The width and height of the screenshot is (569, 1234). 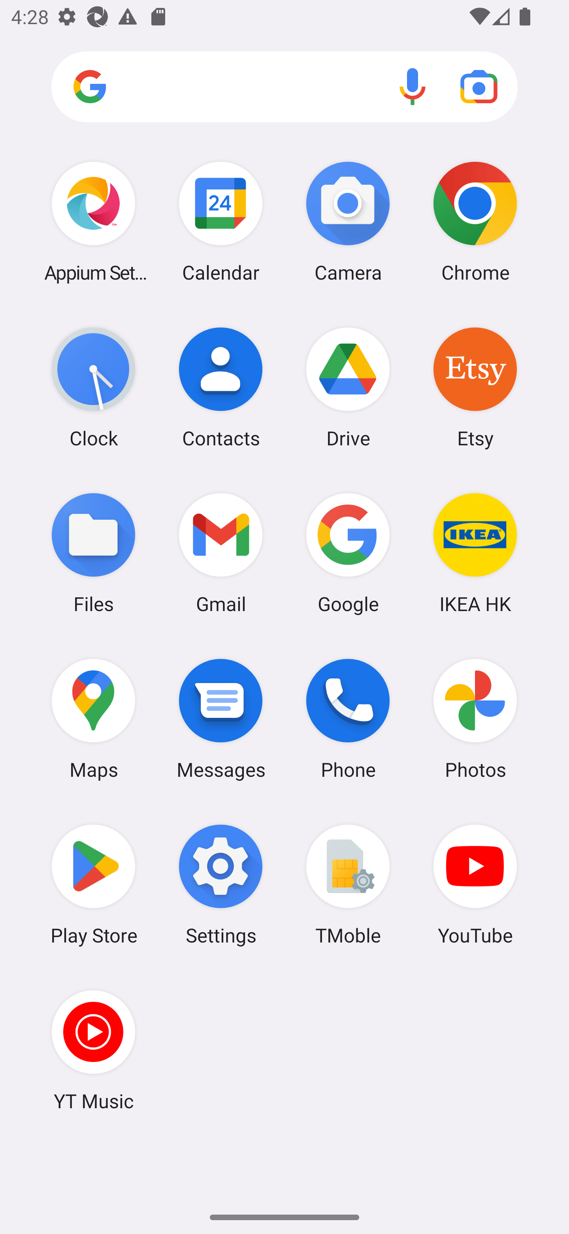 I want to click on TMoble, so click(x=348, y=885).